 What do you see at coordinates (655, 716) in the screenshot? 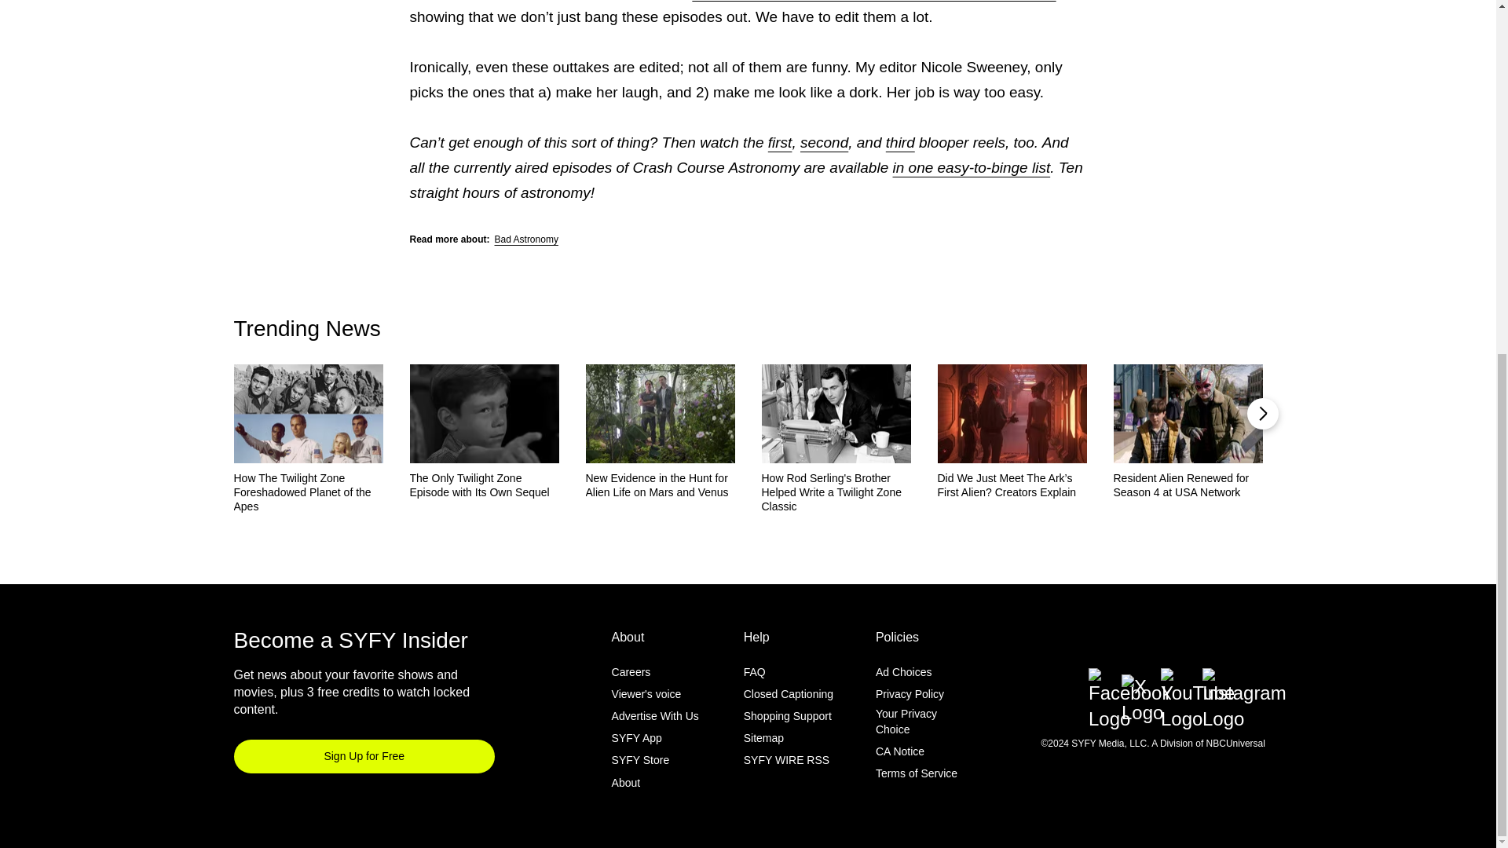
I see `Advertise With Us` at bounding box center [655, 716].